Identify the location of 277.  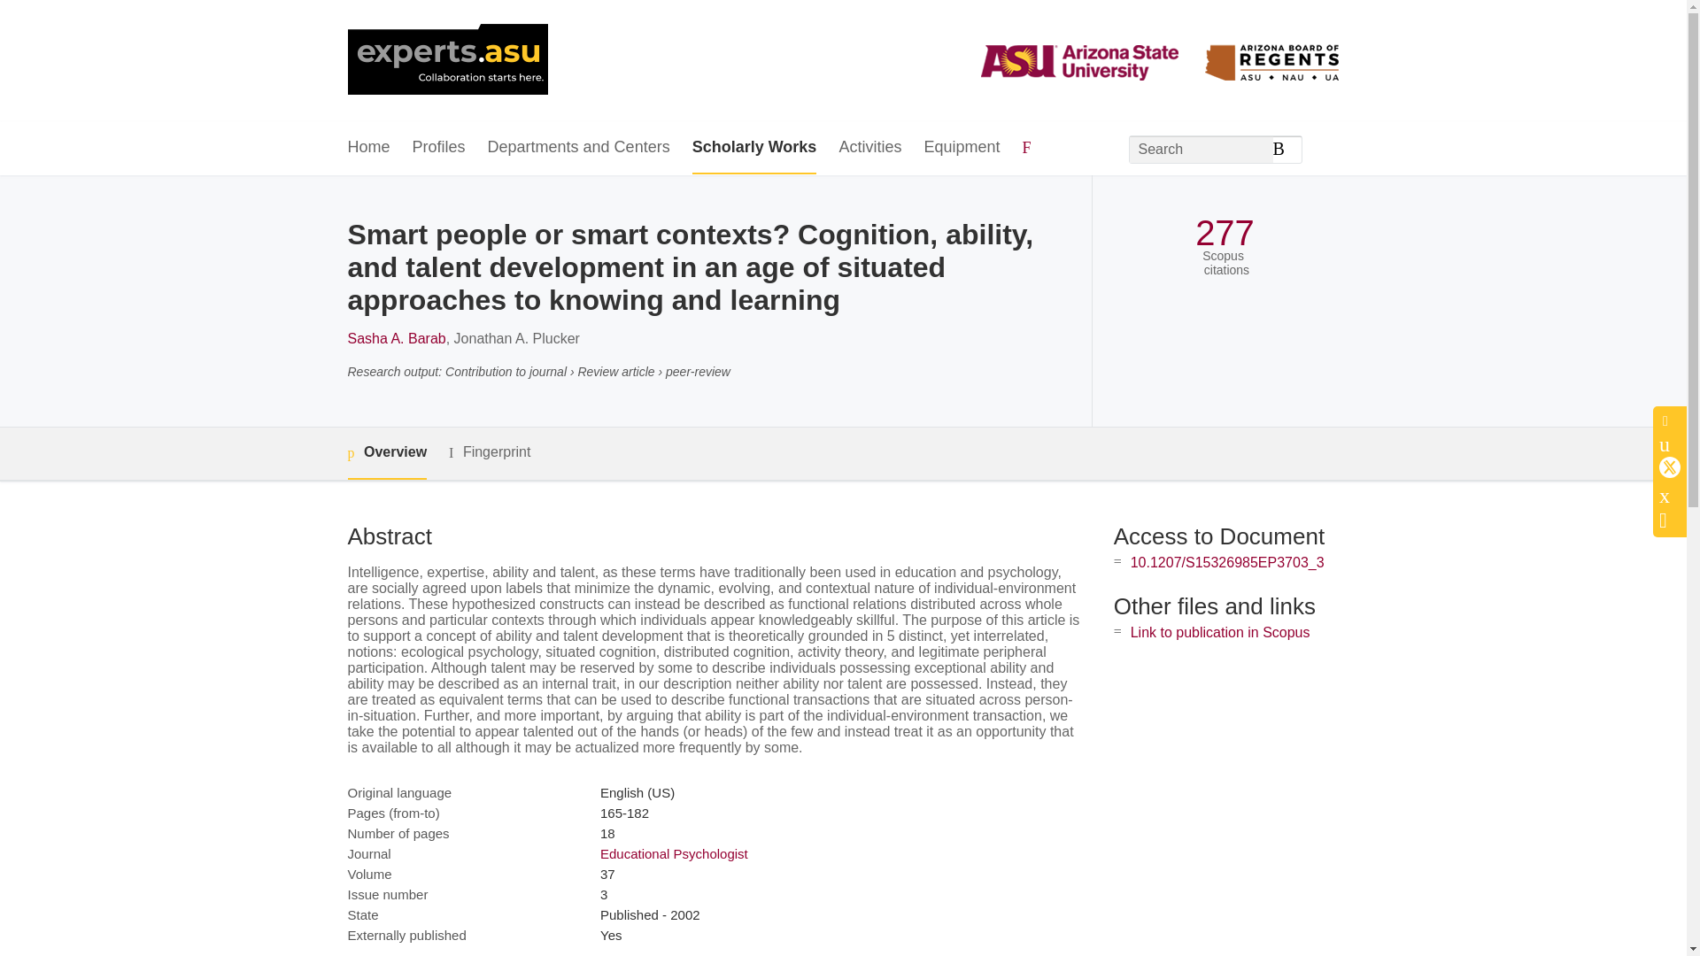
(1224, 233).